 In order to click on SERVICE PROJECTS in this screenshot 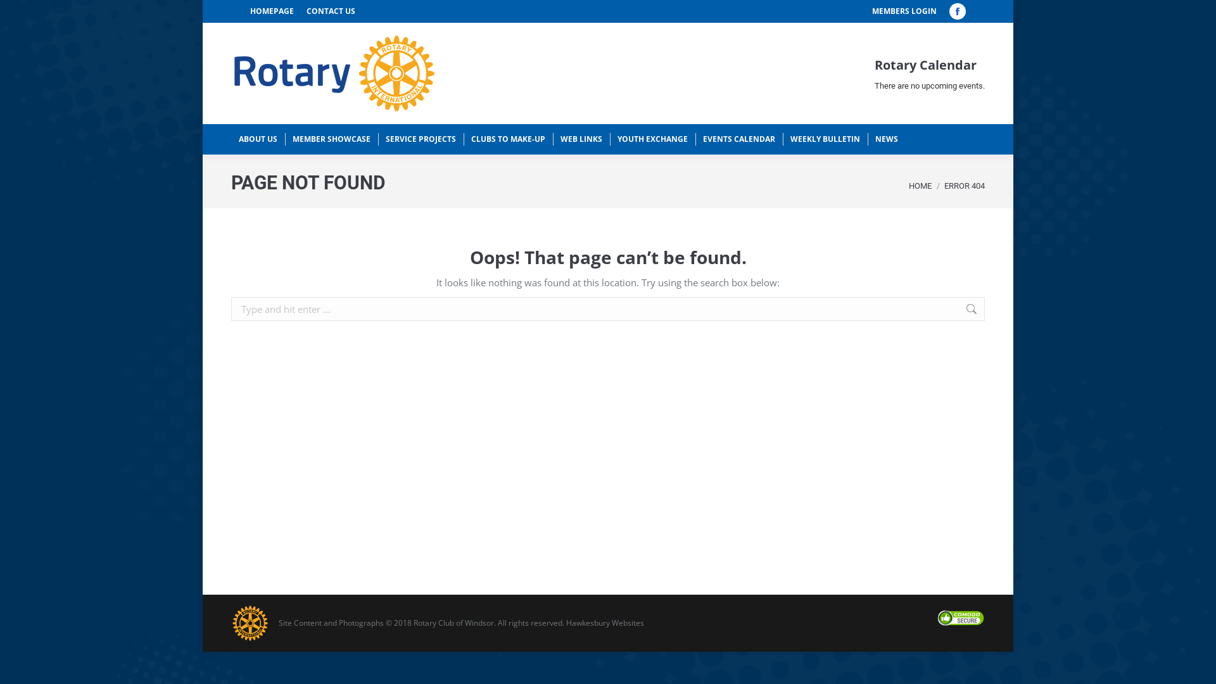, I will do `click(421, 139)`.